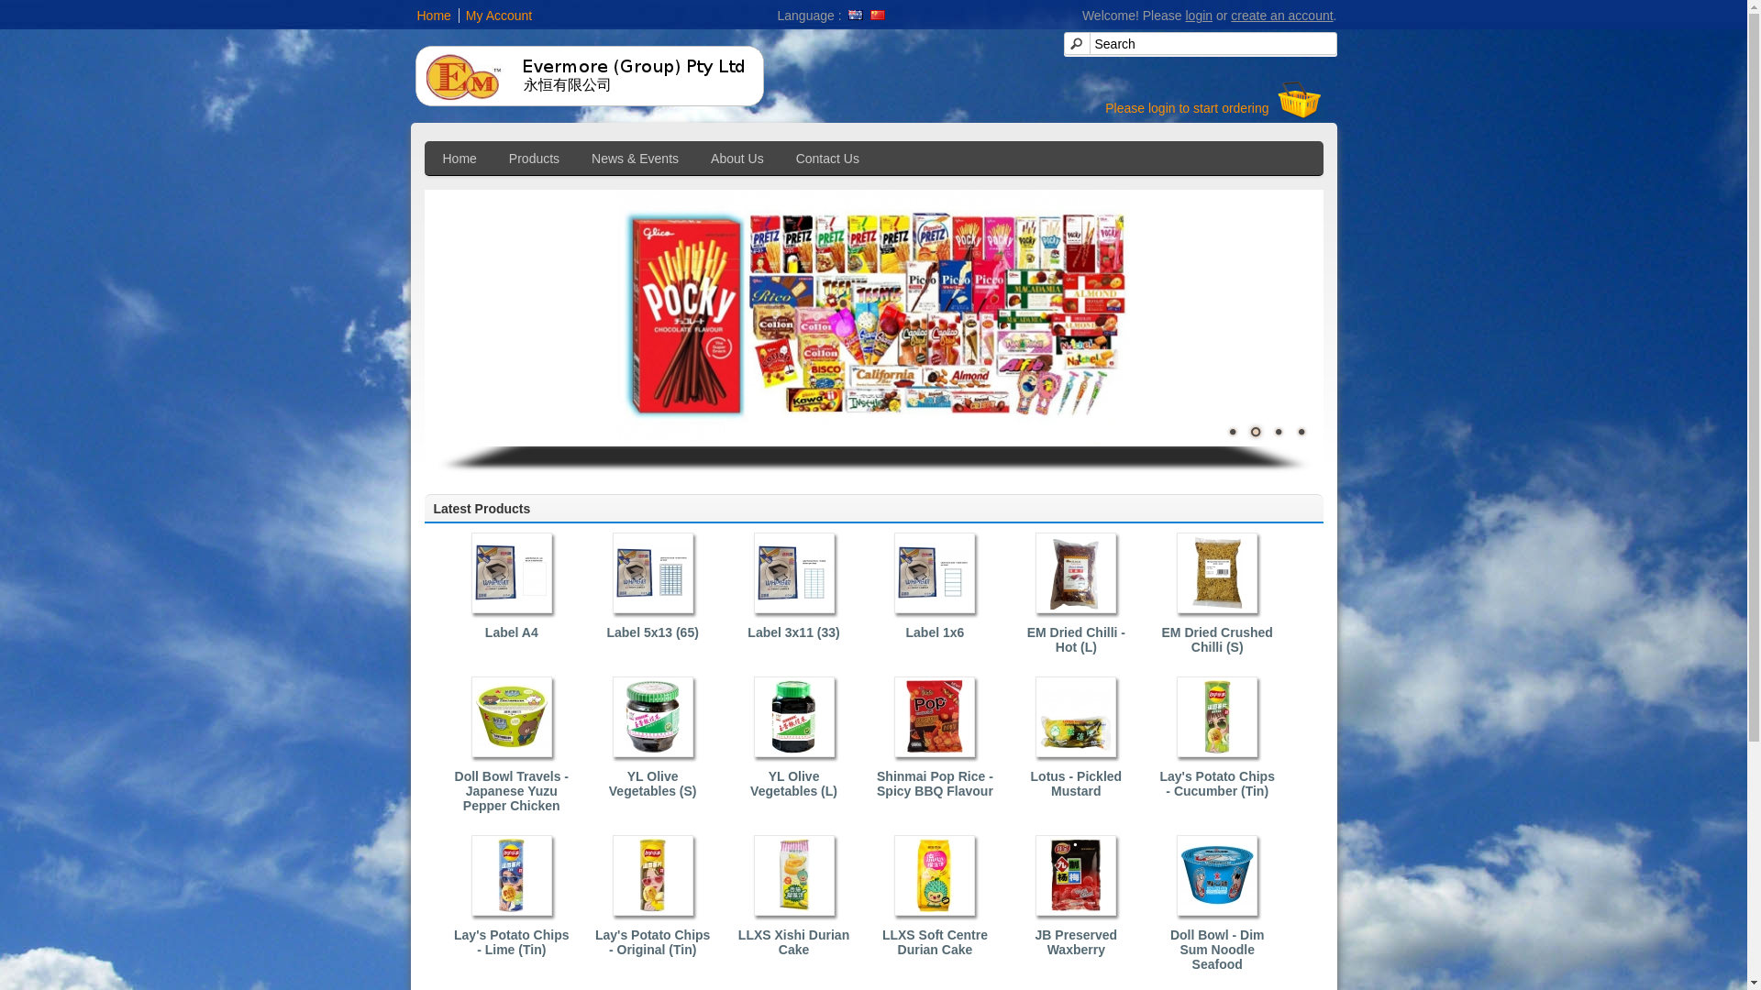  I want to click on About Us, so click(739, 158).